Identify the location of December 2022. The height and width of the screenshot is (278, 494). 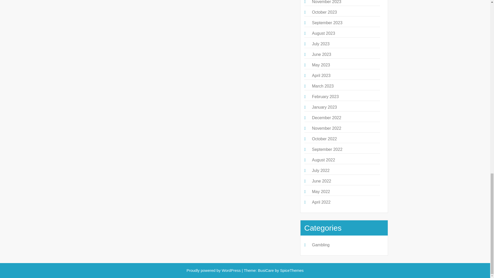
(326, 118).